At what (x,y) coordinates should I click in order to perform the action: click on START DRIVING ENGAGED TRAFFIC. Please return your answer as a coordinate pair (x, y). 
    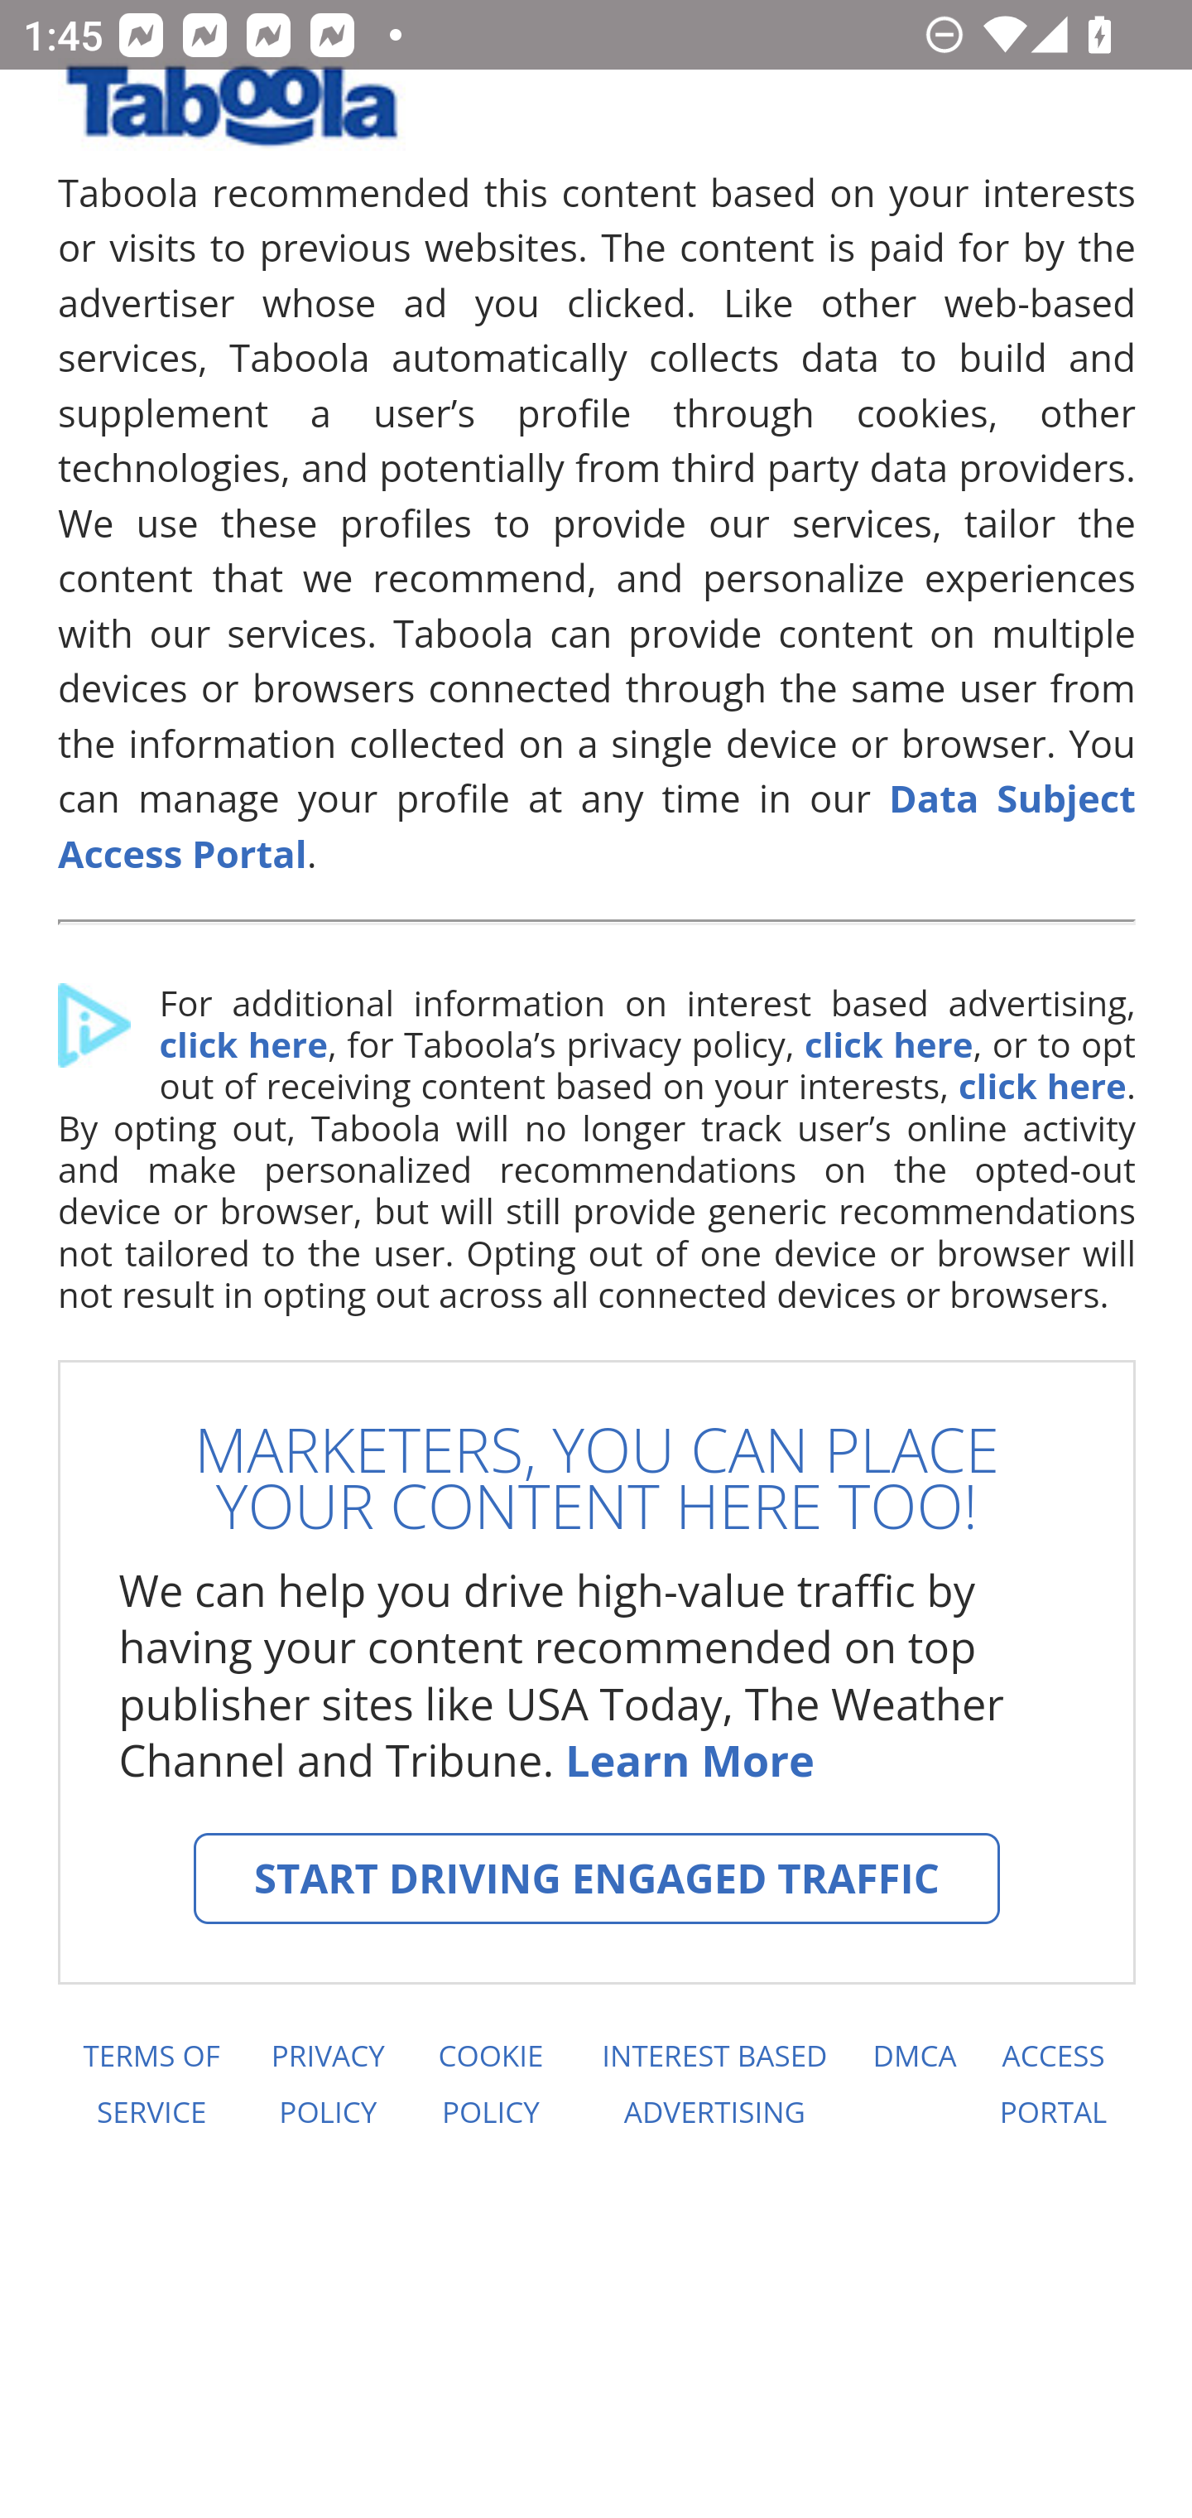
    Looking at the image, I should click on (596, 1879).